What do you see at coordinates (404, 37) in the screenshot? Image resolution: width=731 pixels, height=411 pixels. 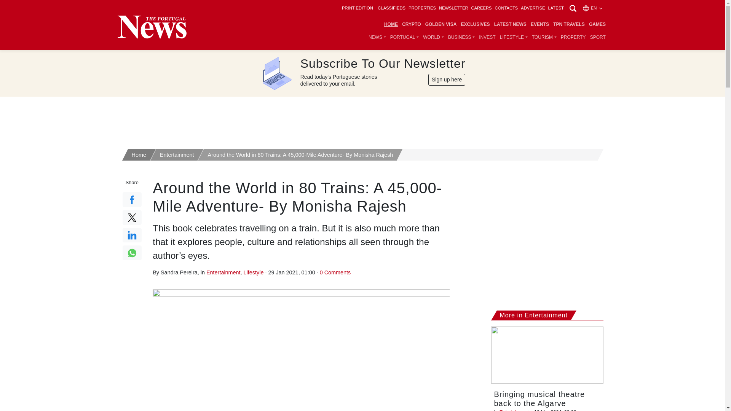 I see `PORTUGAL` at bounding box center [404, 37].